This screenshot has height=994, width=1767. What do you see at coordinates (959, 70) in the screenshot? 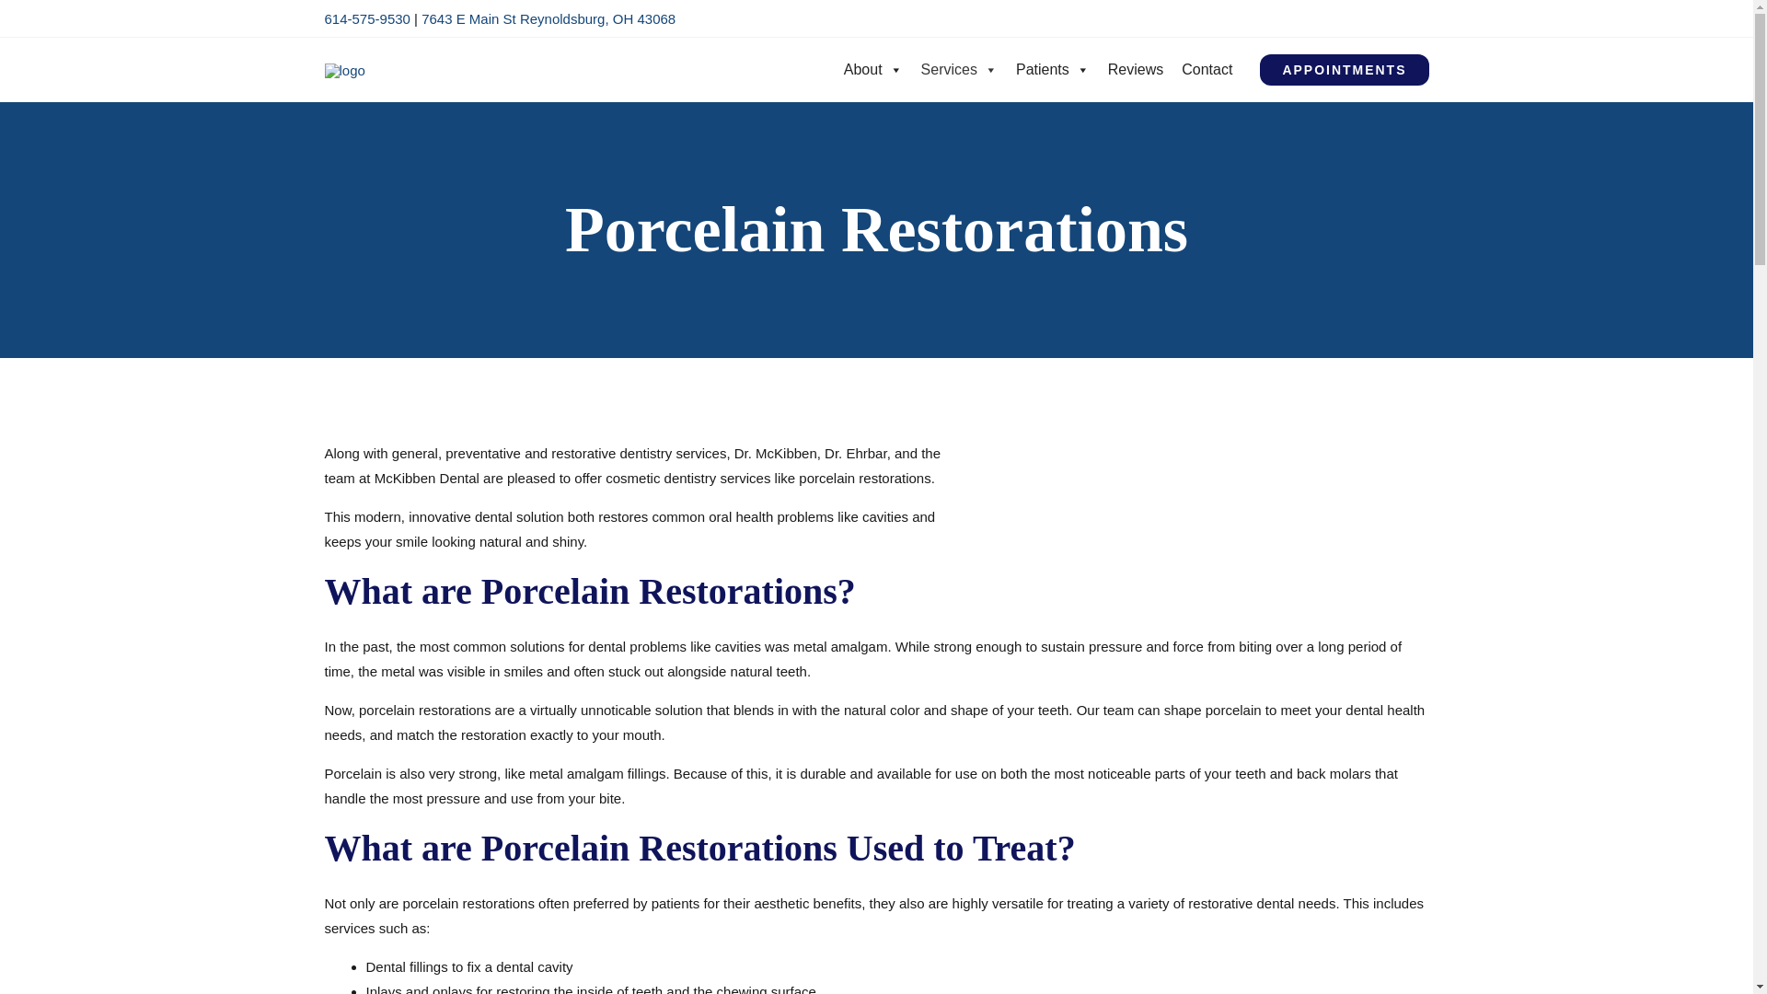
I see `Services` at bounding box center [959, 70].